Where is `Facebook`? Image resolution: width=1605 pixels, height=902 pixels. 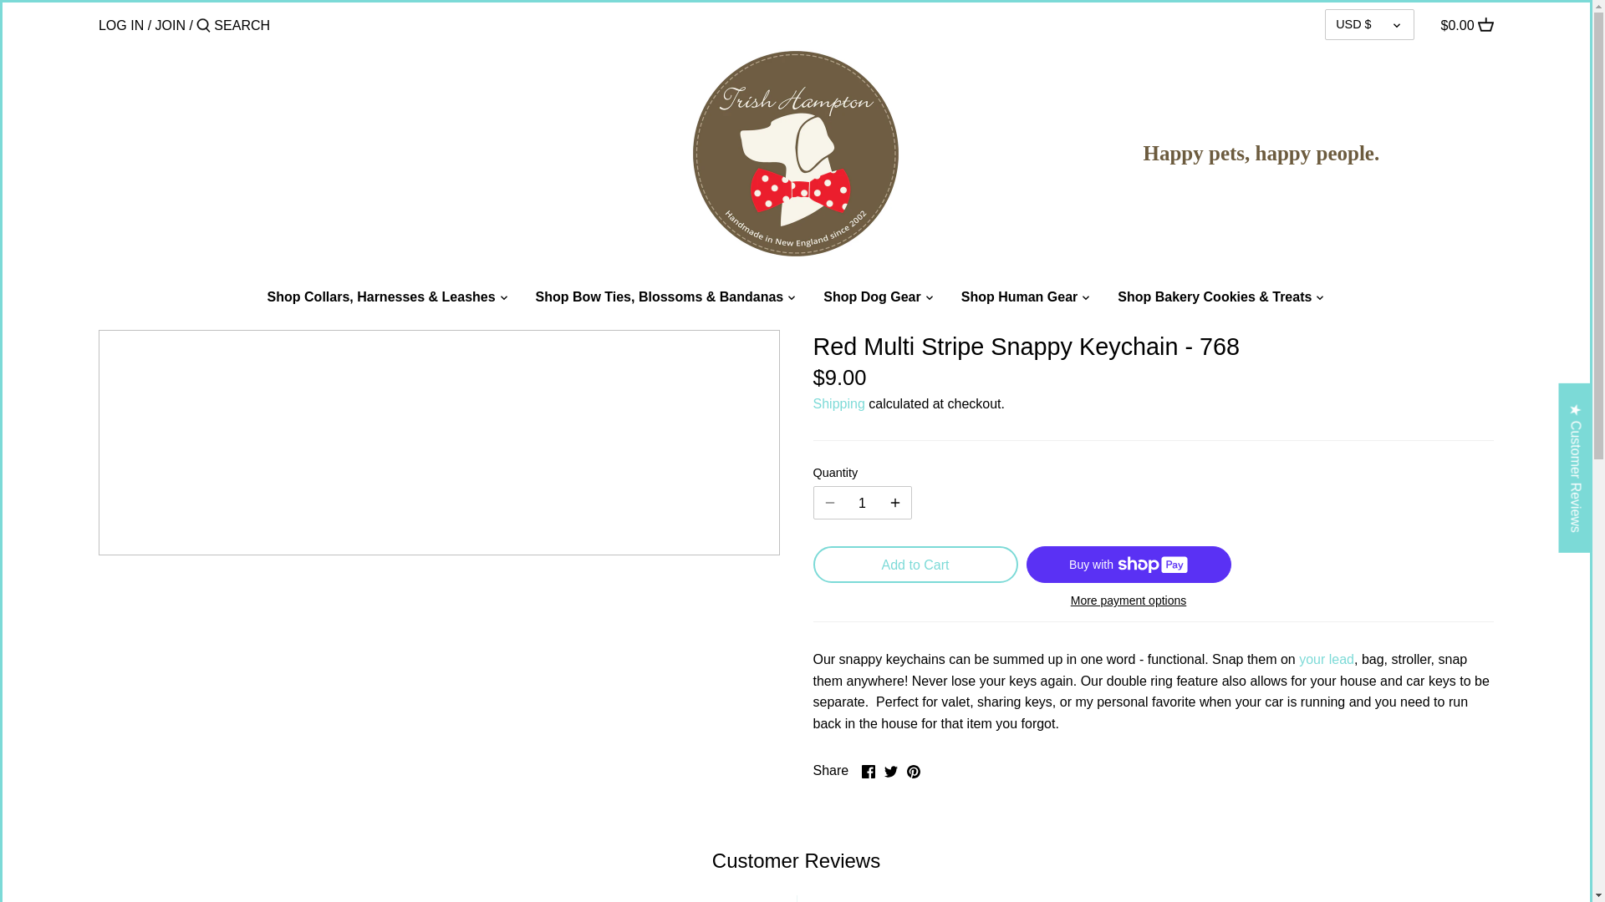
Facebook is located at coordinates (868, 772).